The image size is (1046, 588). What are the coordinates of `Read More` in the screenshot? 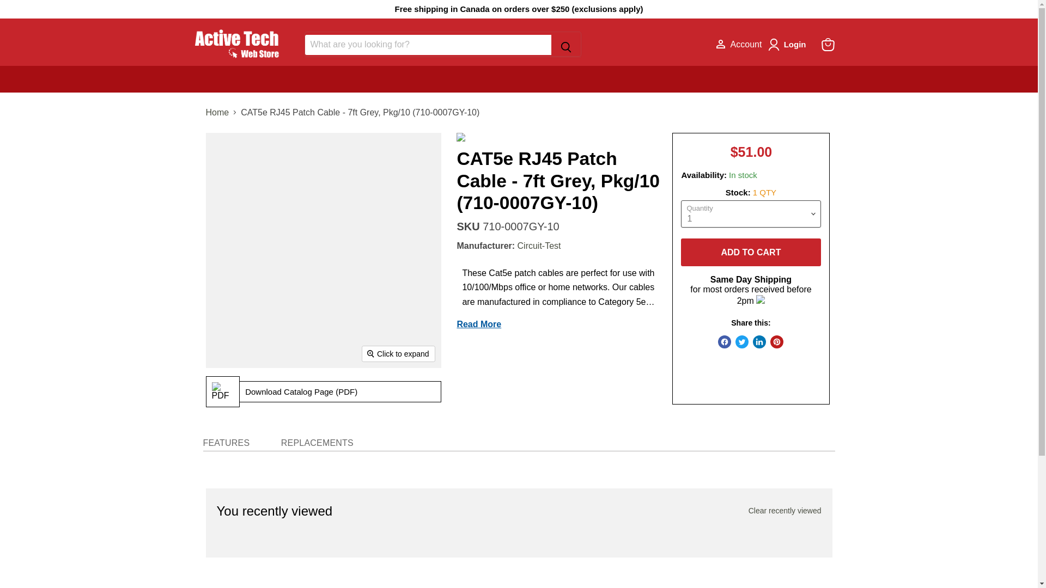 It's located at (478, 324).